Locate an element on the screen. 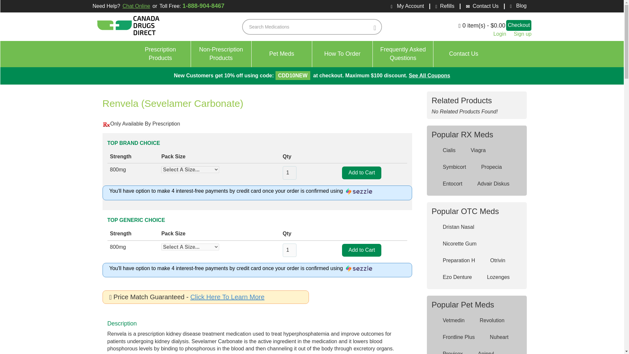 Image resolution: width=629 pixels, height=354 pixels. Add to Cart is located at coordinates (362, 172).